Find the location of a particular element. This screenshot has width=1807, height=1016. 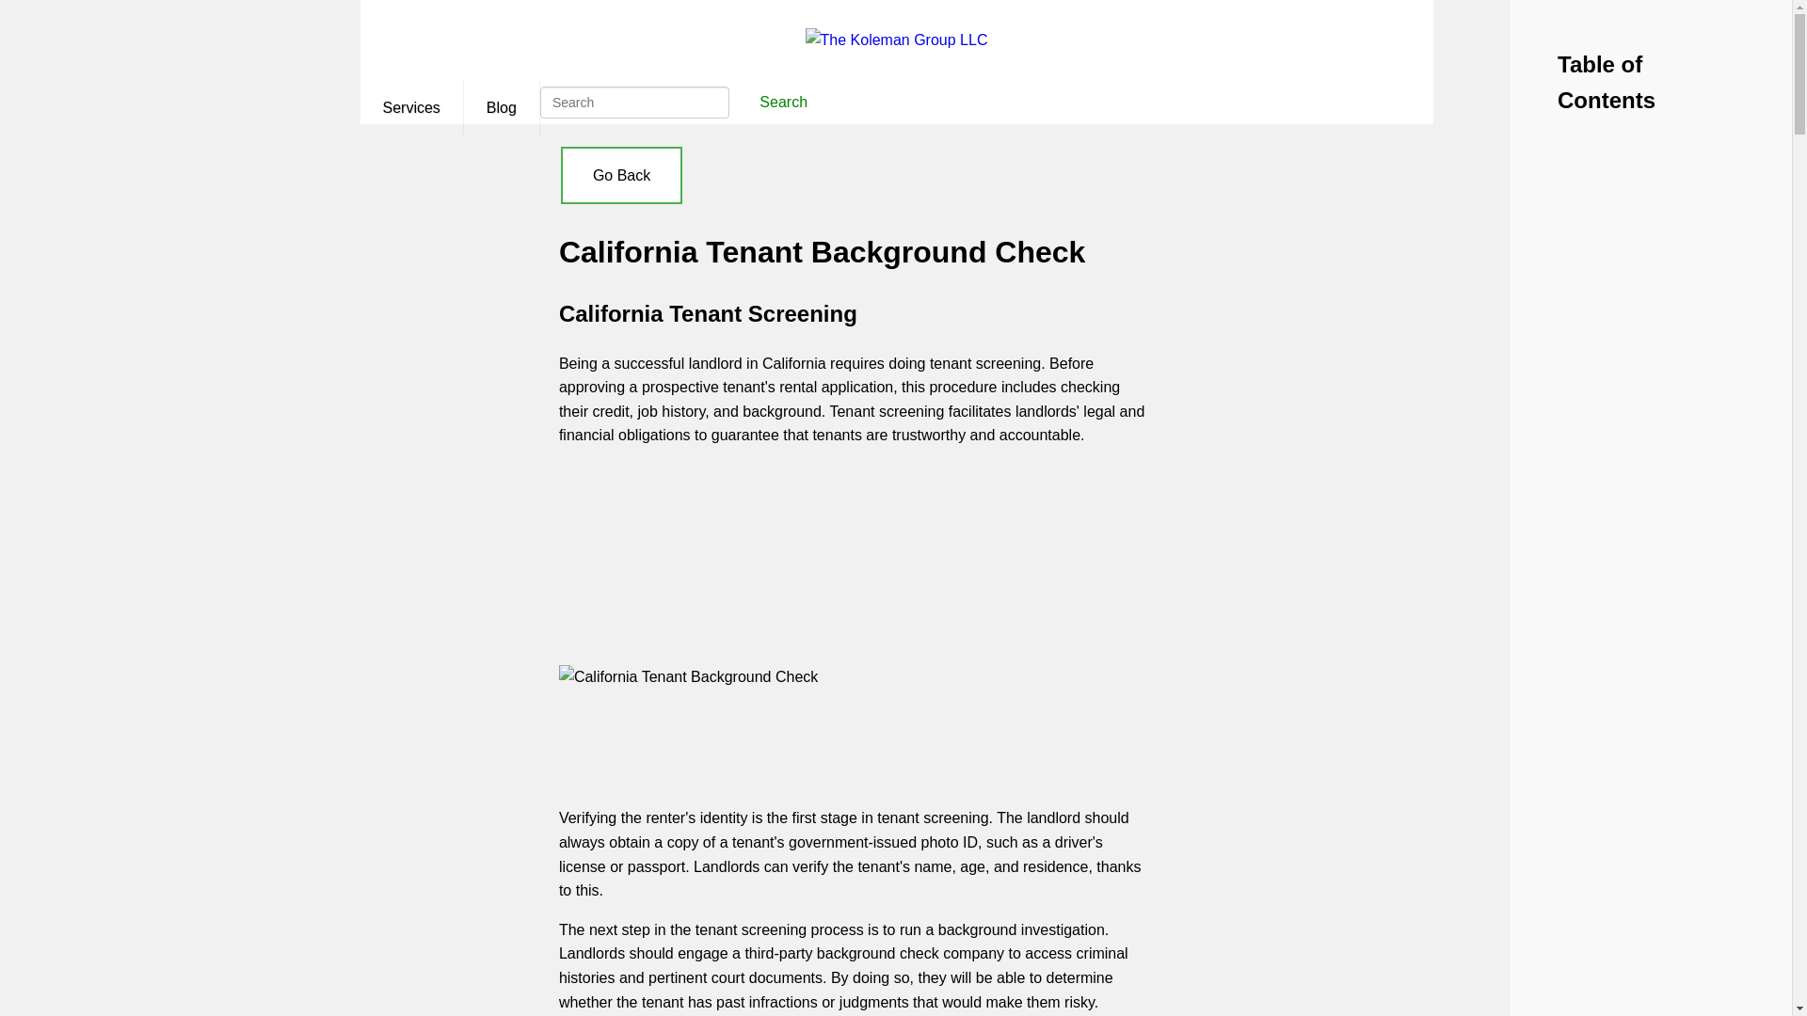

Tenant Background Check is located at coordinates (853, 532).